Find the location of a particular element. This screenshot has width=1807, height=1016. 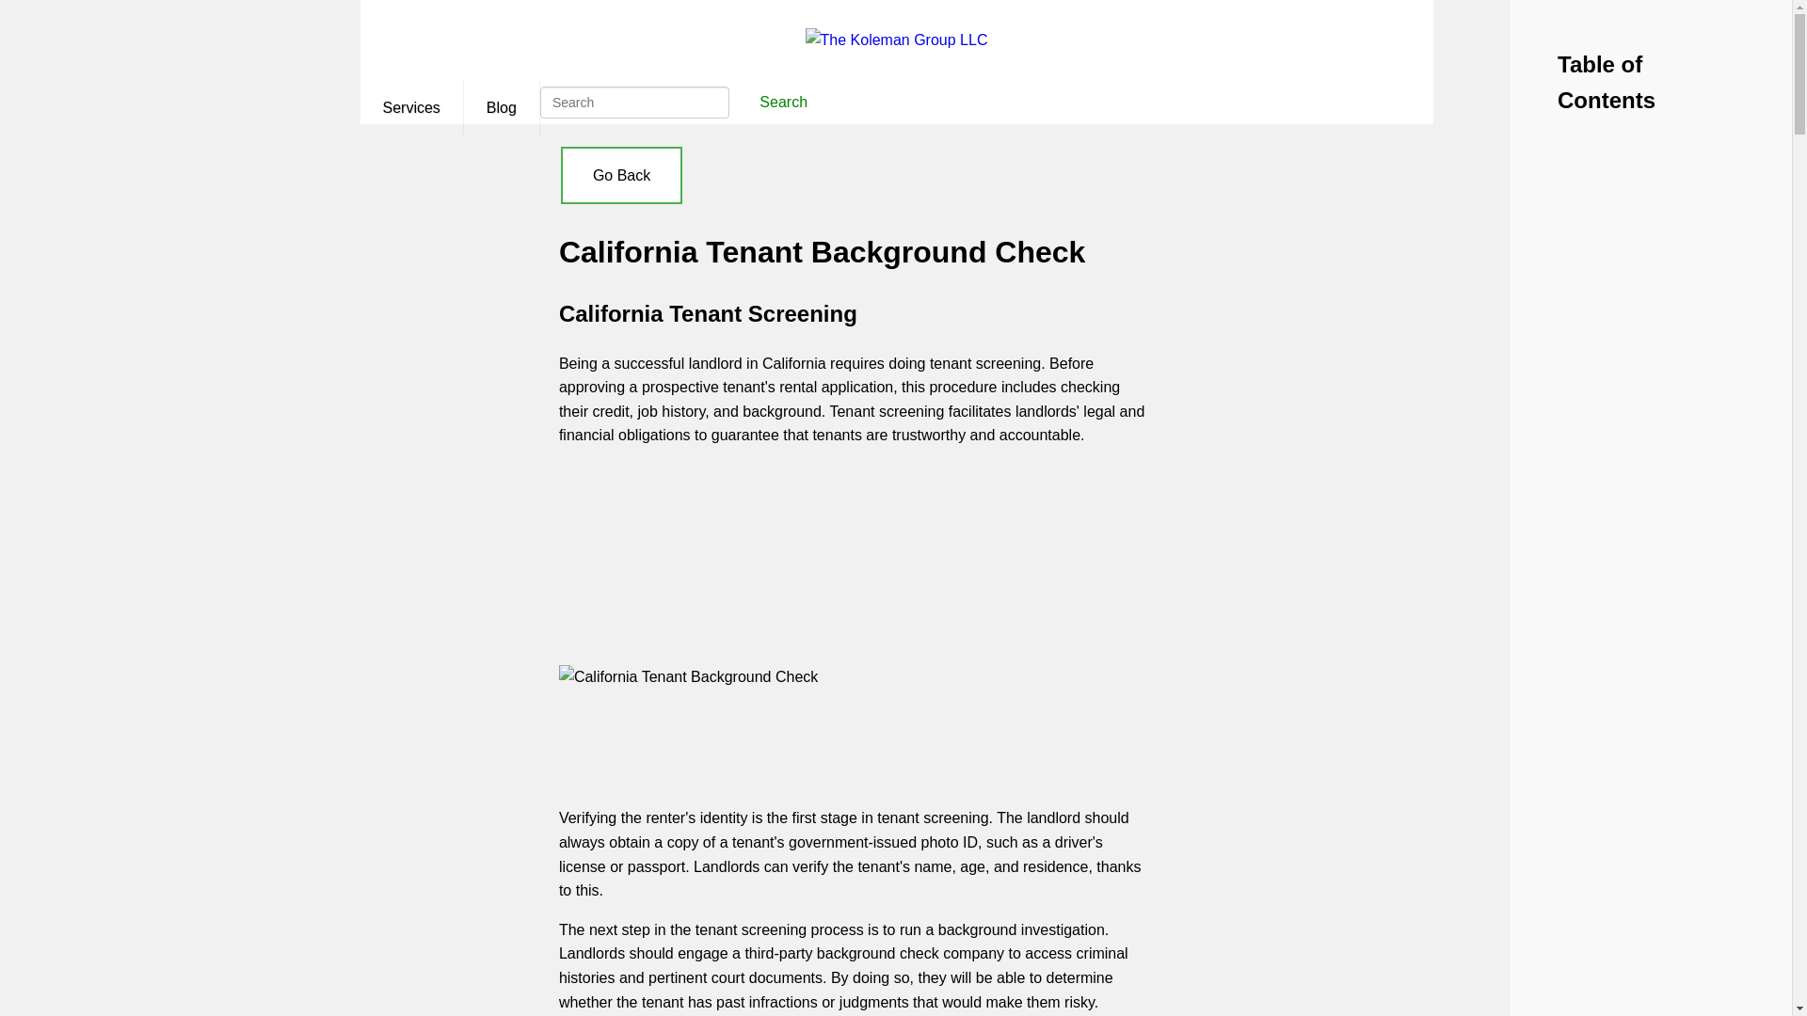

Tenant Background Check is located at coordinates (853, 532).